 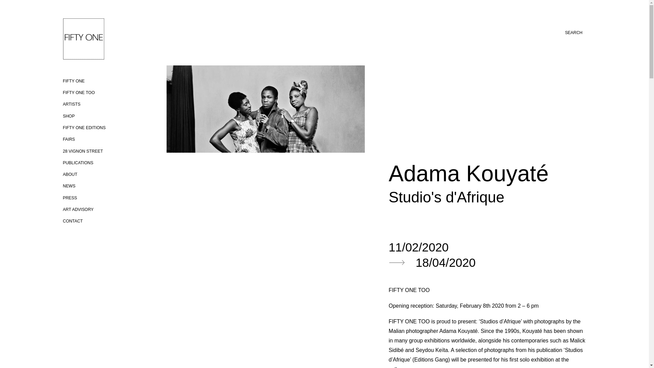 What do you see at coordinates (69, 139) in the screenshot?
I see `FAIRS` at bounding box center [69, 139].